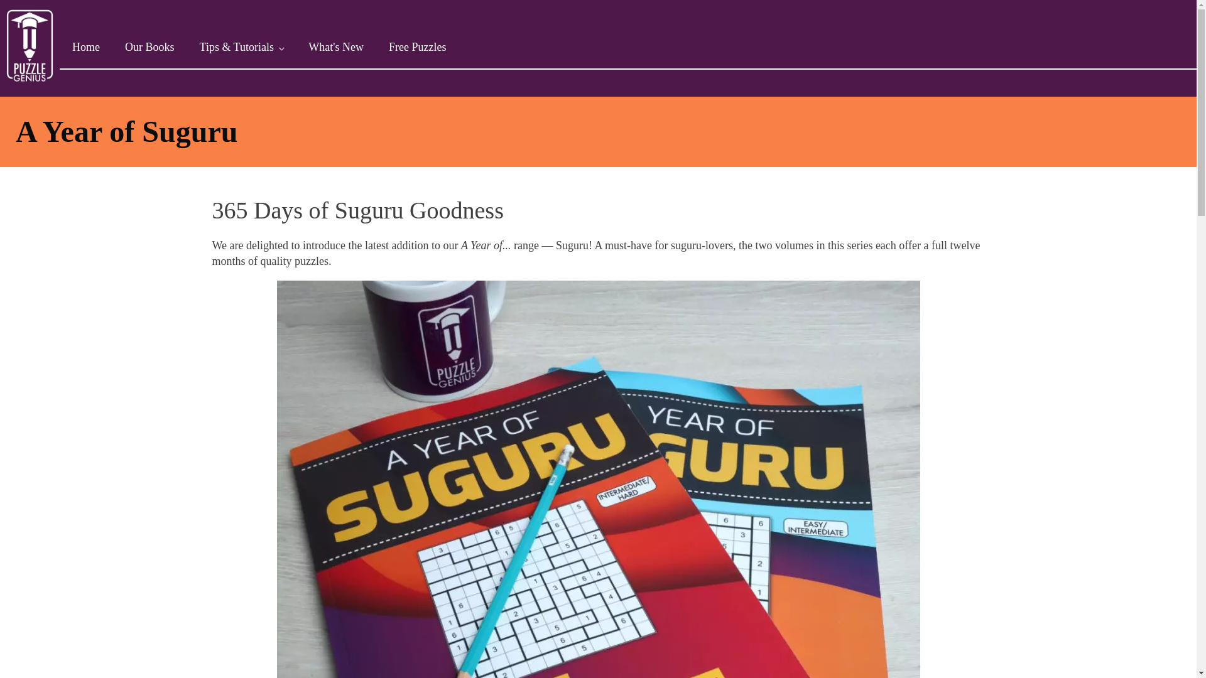 The width and height of the screenshot is (1206, 678). I want to click on Free Puzzles, so click(417, 48).